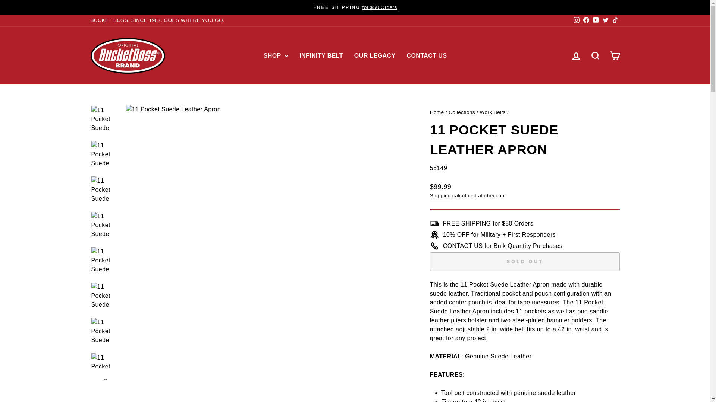 The image size is (716, 402). What do you see at coordinates (606, 20) in the screenshot?
I see `twitter` at bounding box center [606, 20].